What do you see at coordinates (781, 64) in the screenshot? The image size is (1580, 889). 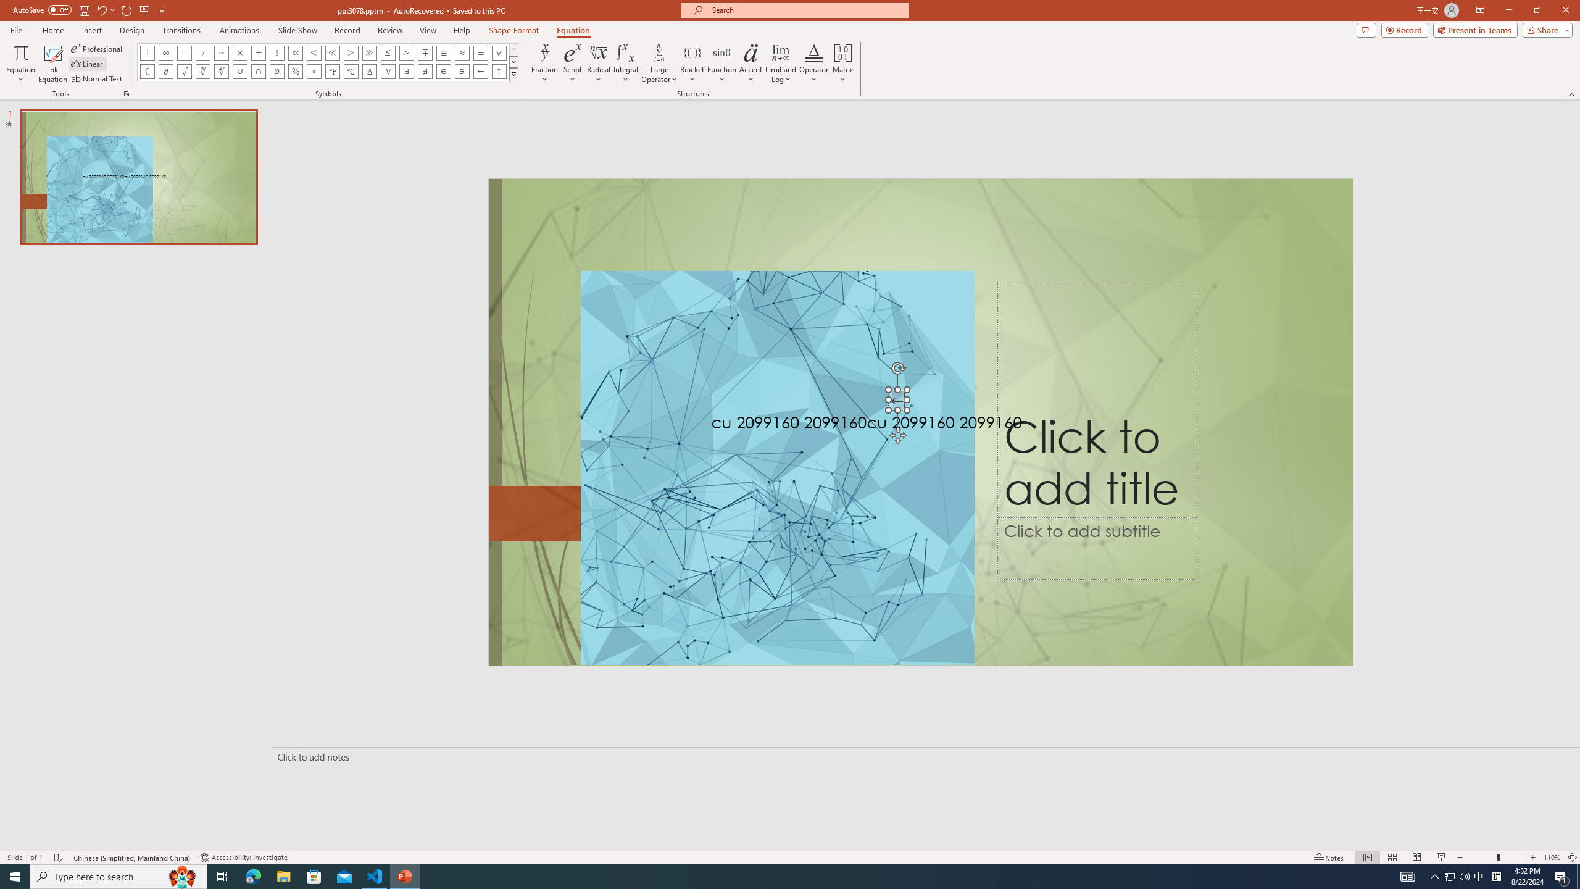 I see `Limit and Log` at bounding box center [781, 64].